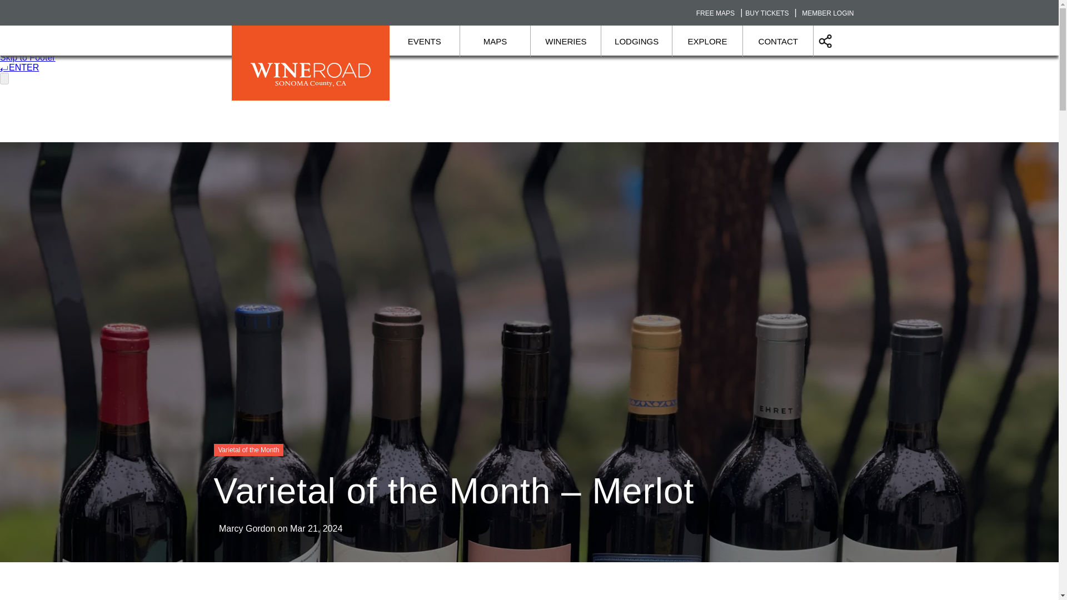  What do you see at coordinates (716, 13) in the screenshot?
I see `FREE MAPS` at bounding box center [716, 13].